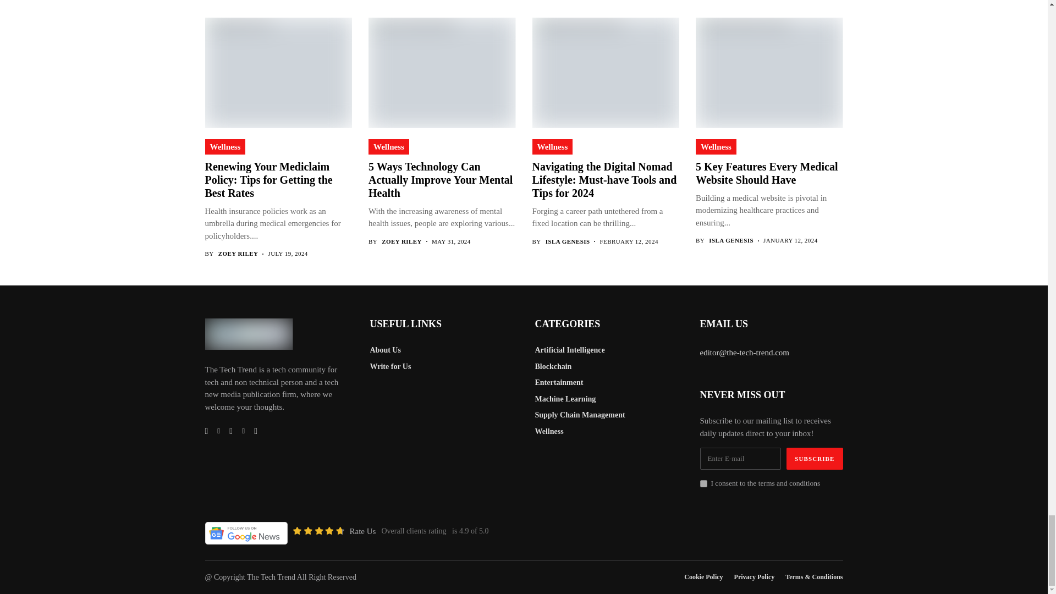  What do you see at coordinates (568, 242) in the screenshot?
I see `Posts by Isla Genesis` at bounding box center [568, 242].